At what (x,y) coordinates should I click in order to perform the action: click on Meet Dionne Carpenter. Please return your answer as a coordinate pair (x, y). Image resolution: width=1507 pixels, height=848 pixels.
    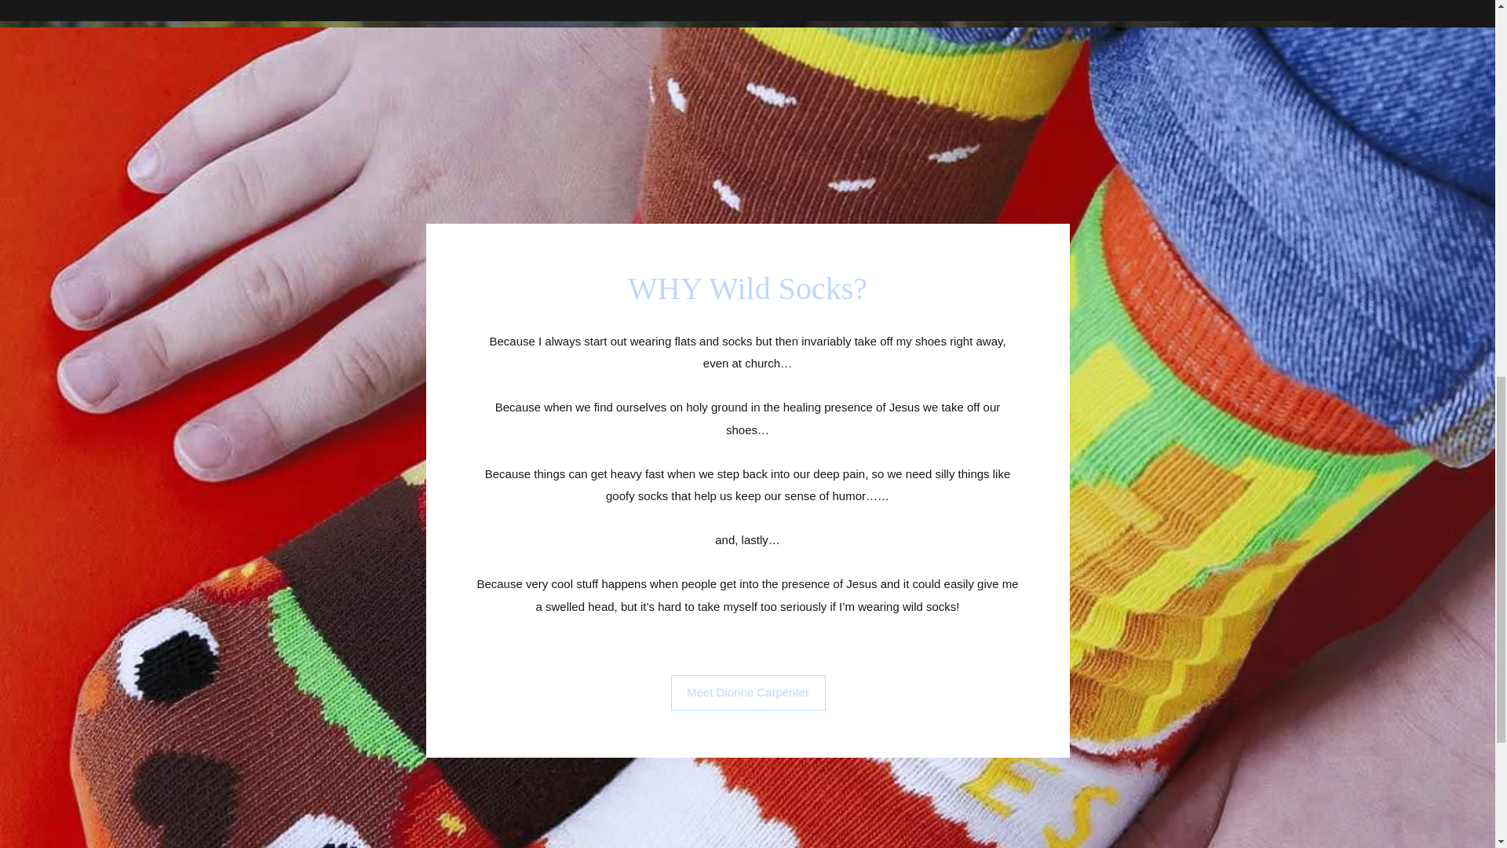
    Looking at the image, I should click on (747, 693).